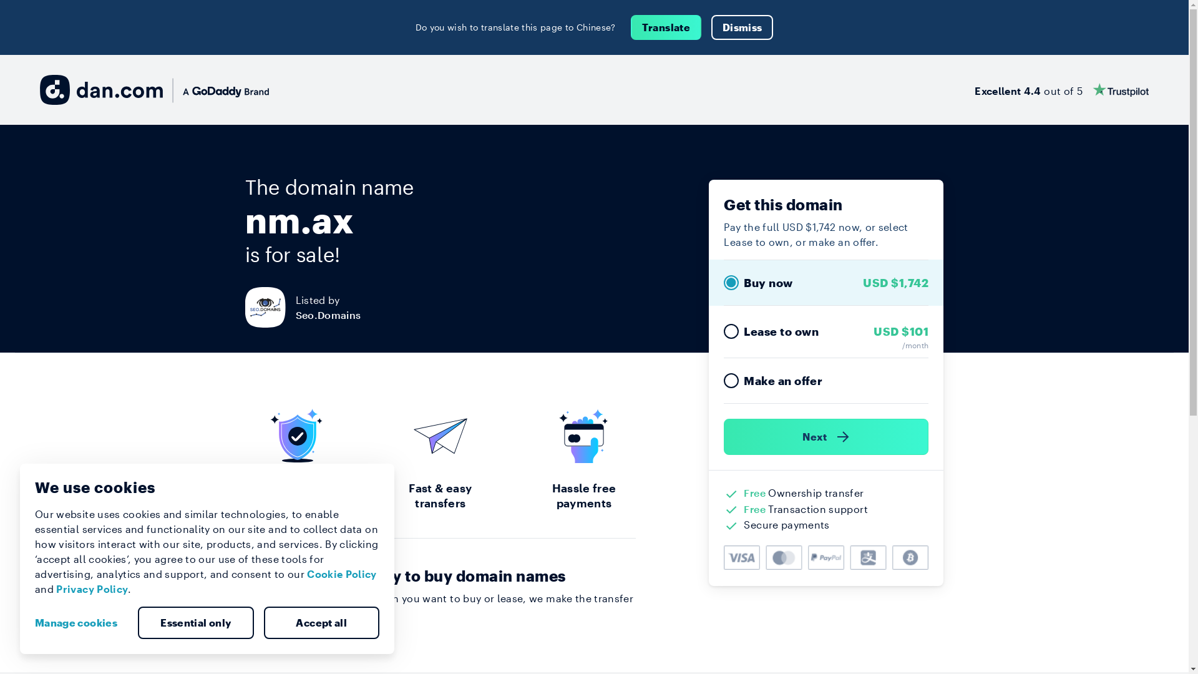  I want to click on Privacy Policy, so click(92, 589).